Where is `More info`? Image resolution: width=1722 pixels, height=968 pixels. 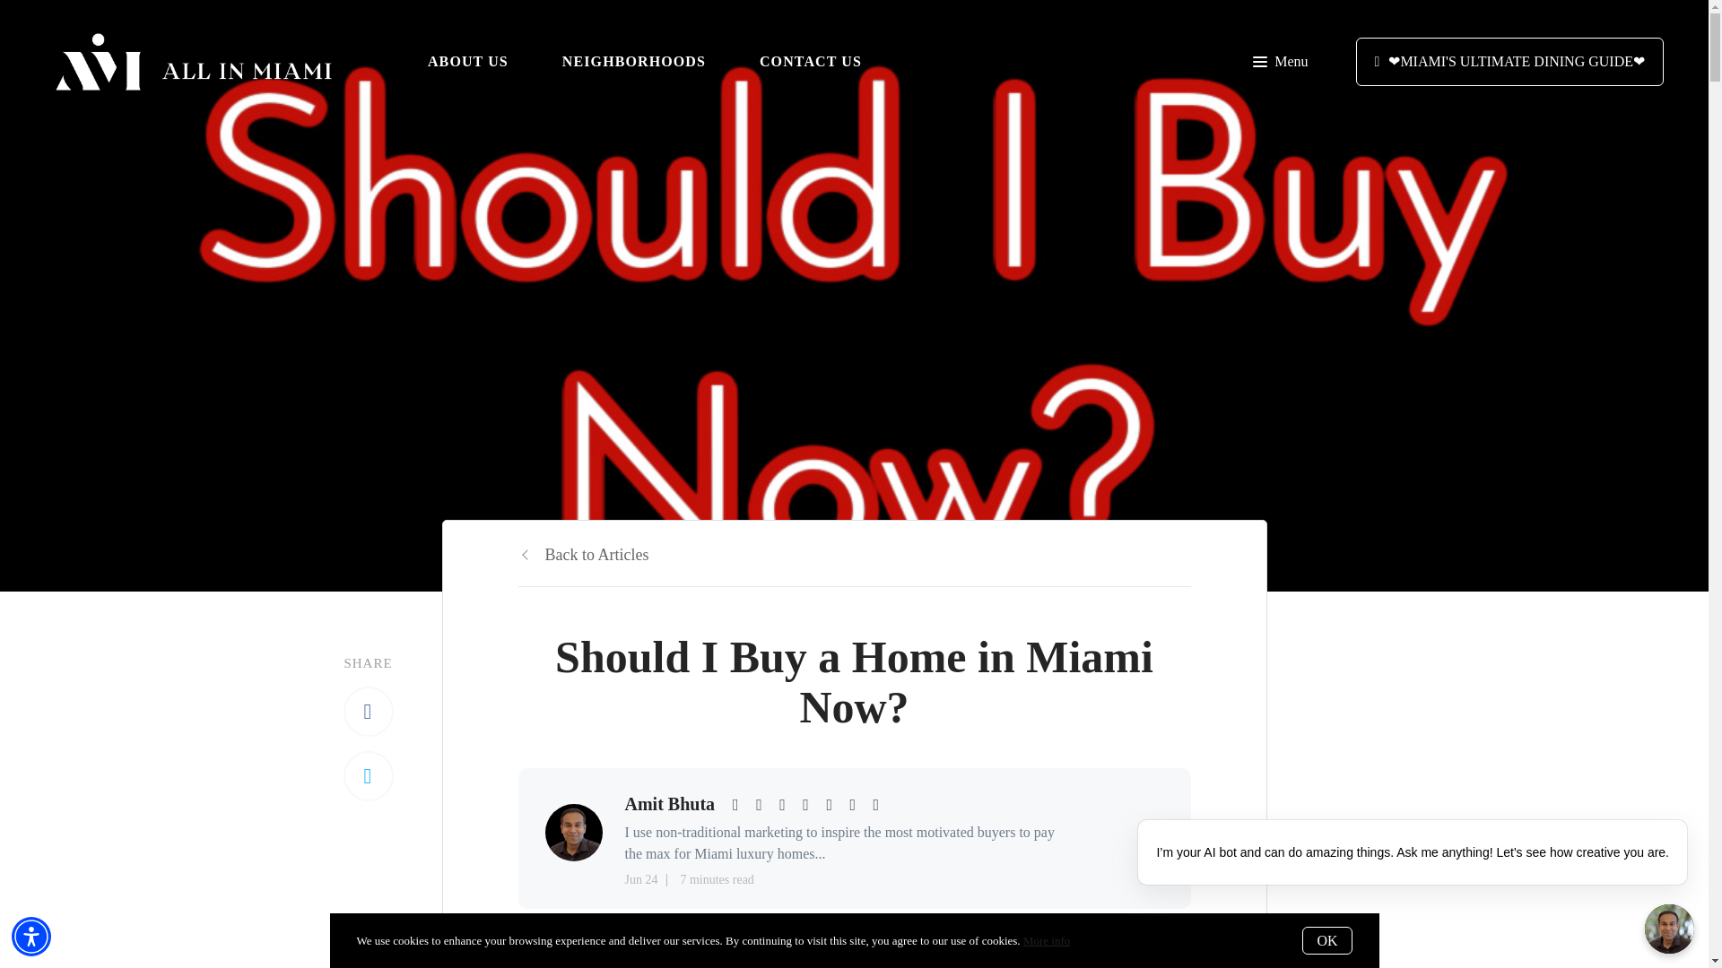 More info is located at coordinates (1046, 941).